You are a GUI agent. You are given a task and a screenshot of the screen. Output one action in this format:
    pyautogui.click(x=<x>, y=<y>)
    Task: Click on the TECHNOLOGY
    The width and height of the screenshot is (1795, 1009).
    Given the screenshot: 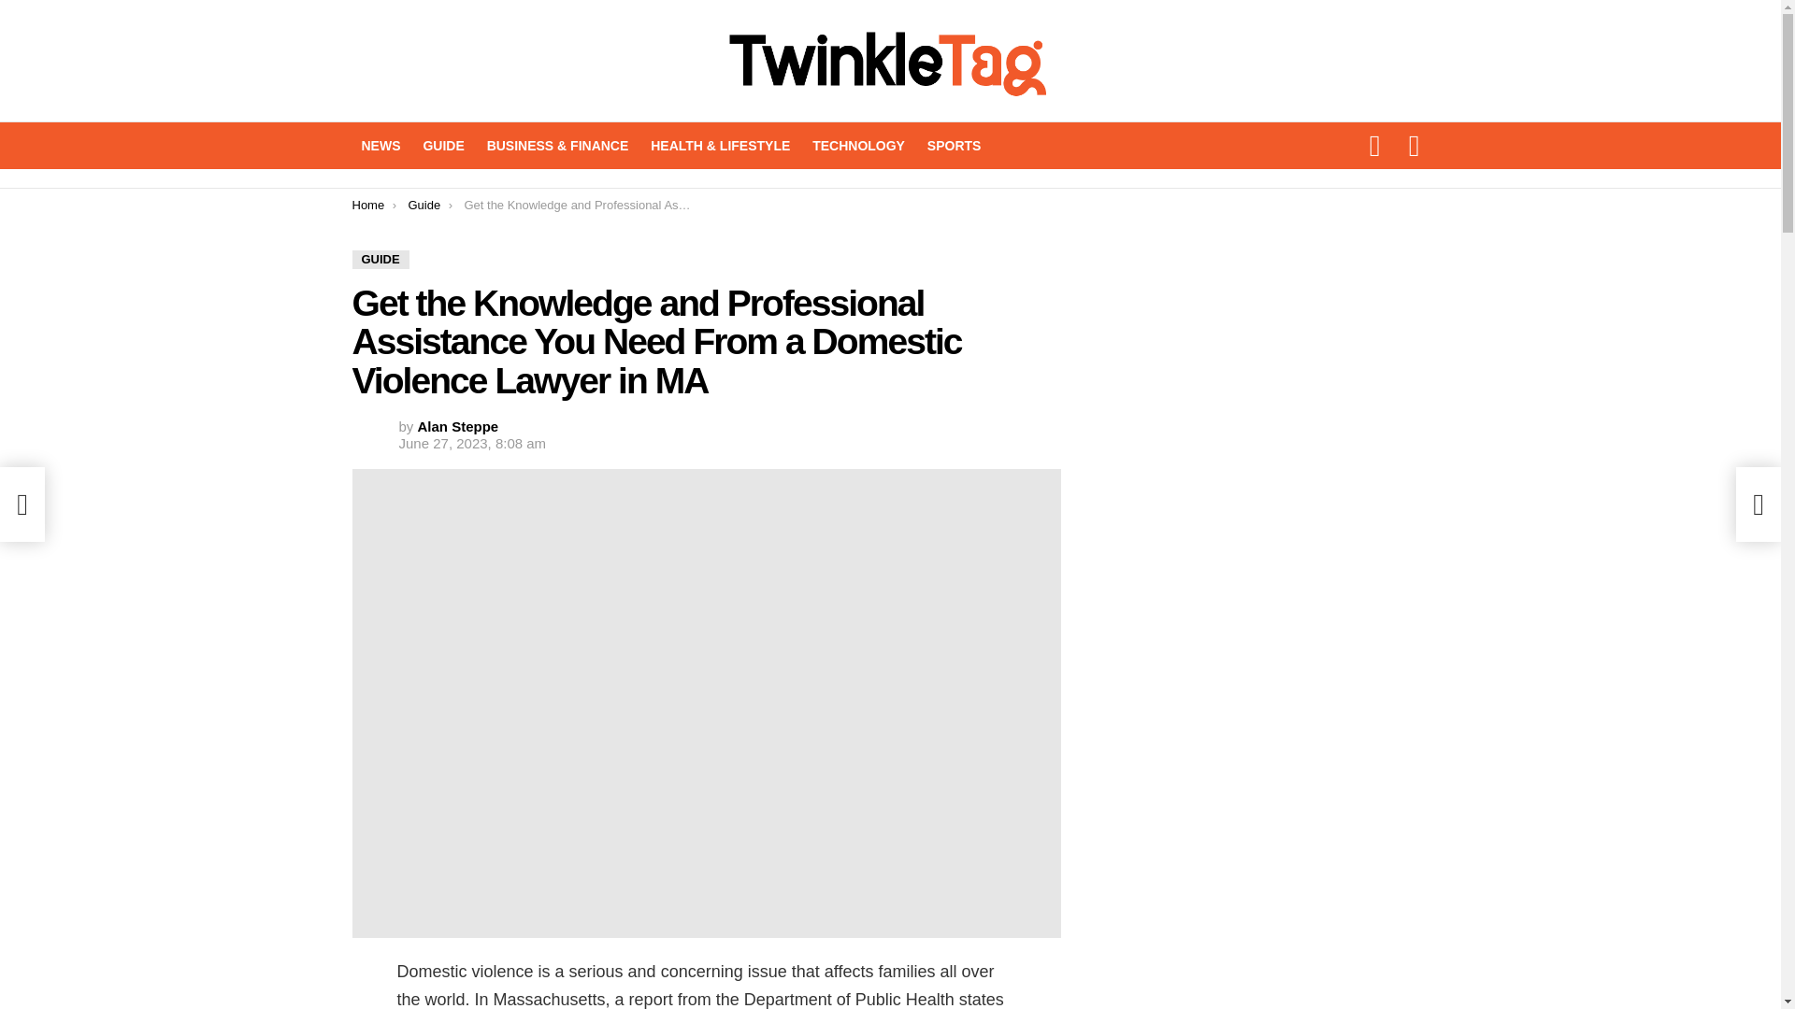 What is the action you would take?
    pyautogui.click(x=858, y=146)
    